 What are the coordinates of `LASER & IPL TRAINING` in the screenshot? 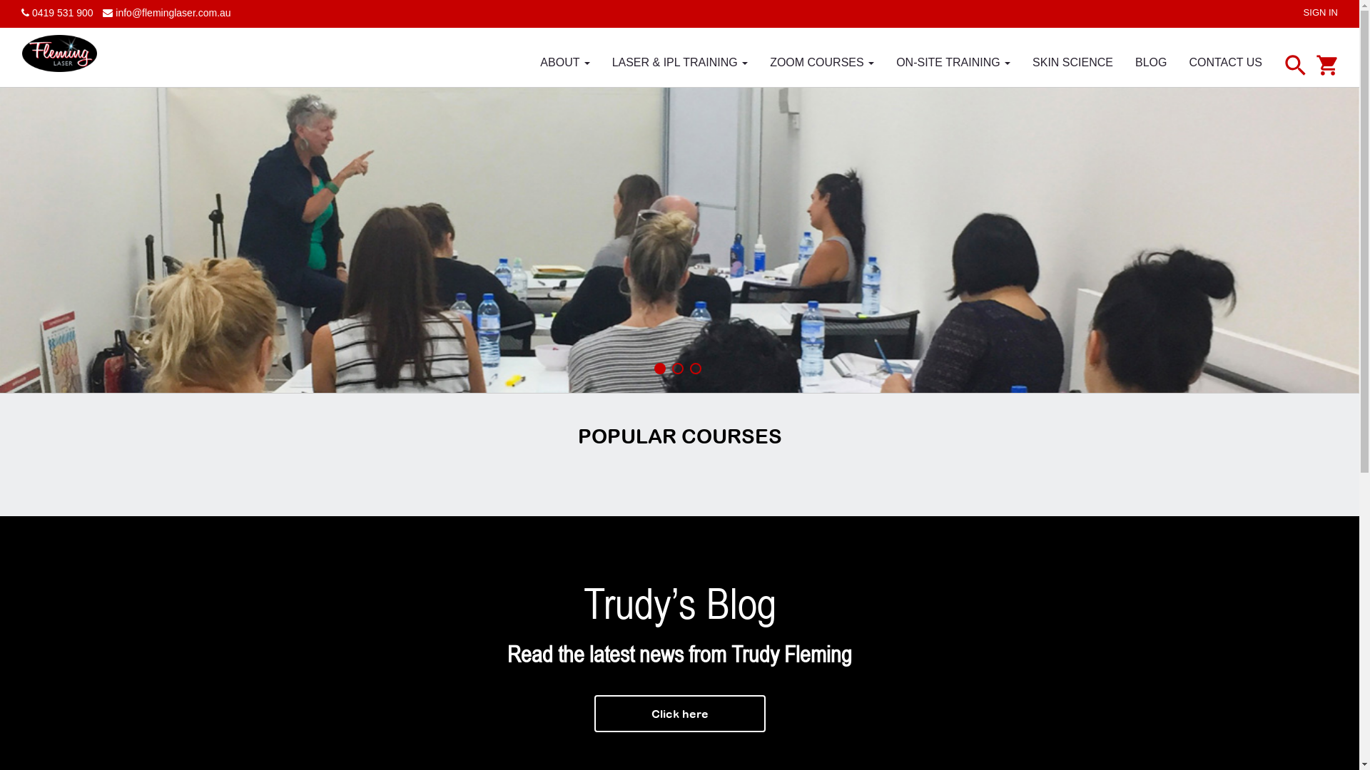 It's located at (681, 61).